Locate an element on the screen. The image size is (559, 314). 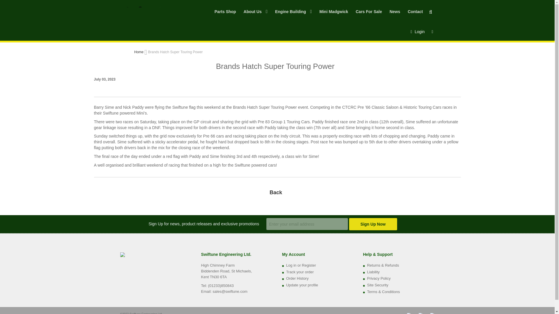
Account is located at coordinates (417, 31).